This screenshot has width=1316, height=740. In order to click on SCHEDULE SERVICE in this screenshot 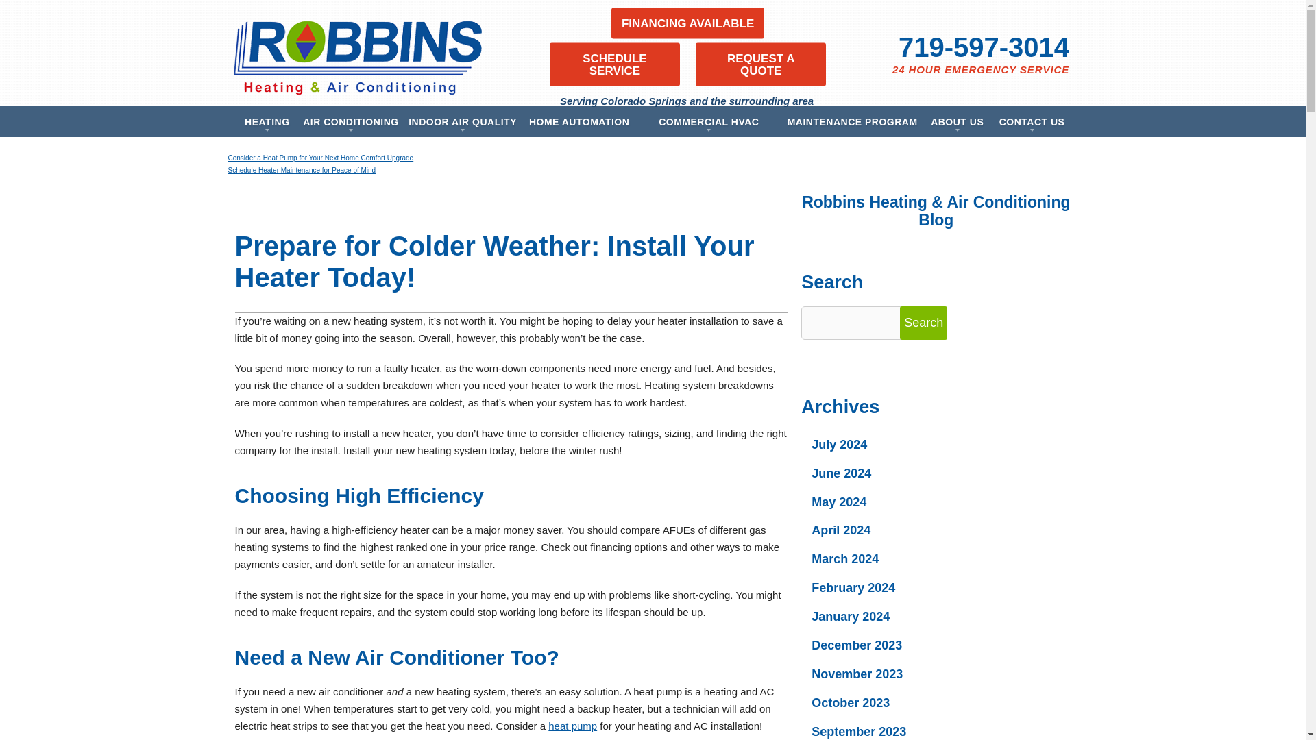, I will do `click(615, 64)`.